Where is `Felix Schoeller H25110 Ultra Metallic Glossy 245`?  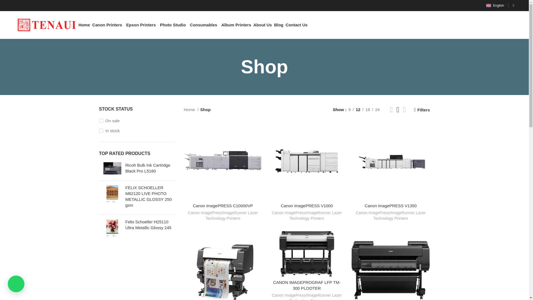
Felix Schoeller H25110 Ultra Metallic Glossy 245 is located at coordinates (112, 228).